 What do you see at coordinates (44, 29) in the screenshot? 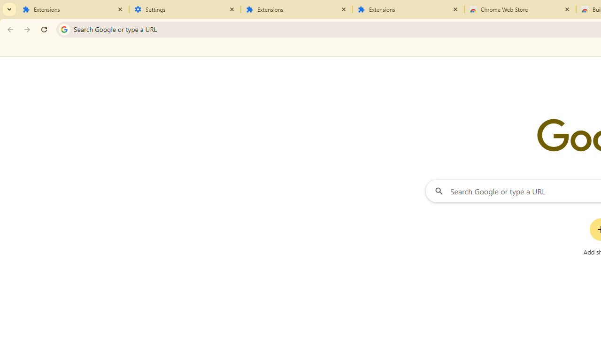
I see `Reload` at bounding box center [44, 29].